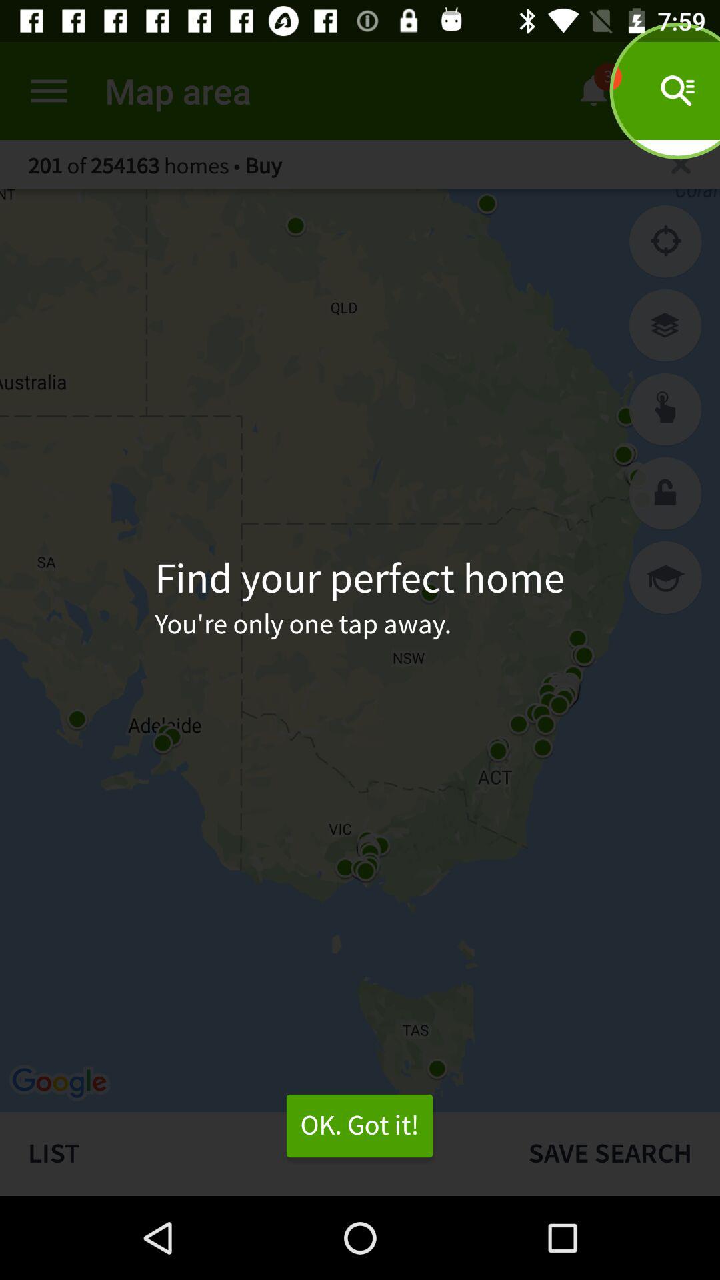  Describe the element at coordinates (250, 1153) in the screenshot. I see `press the list item` at that location.